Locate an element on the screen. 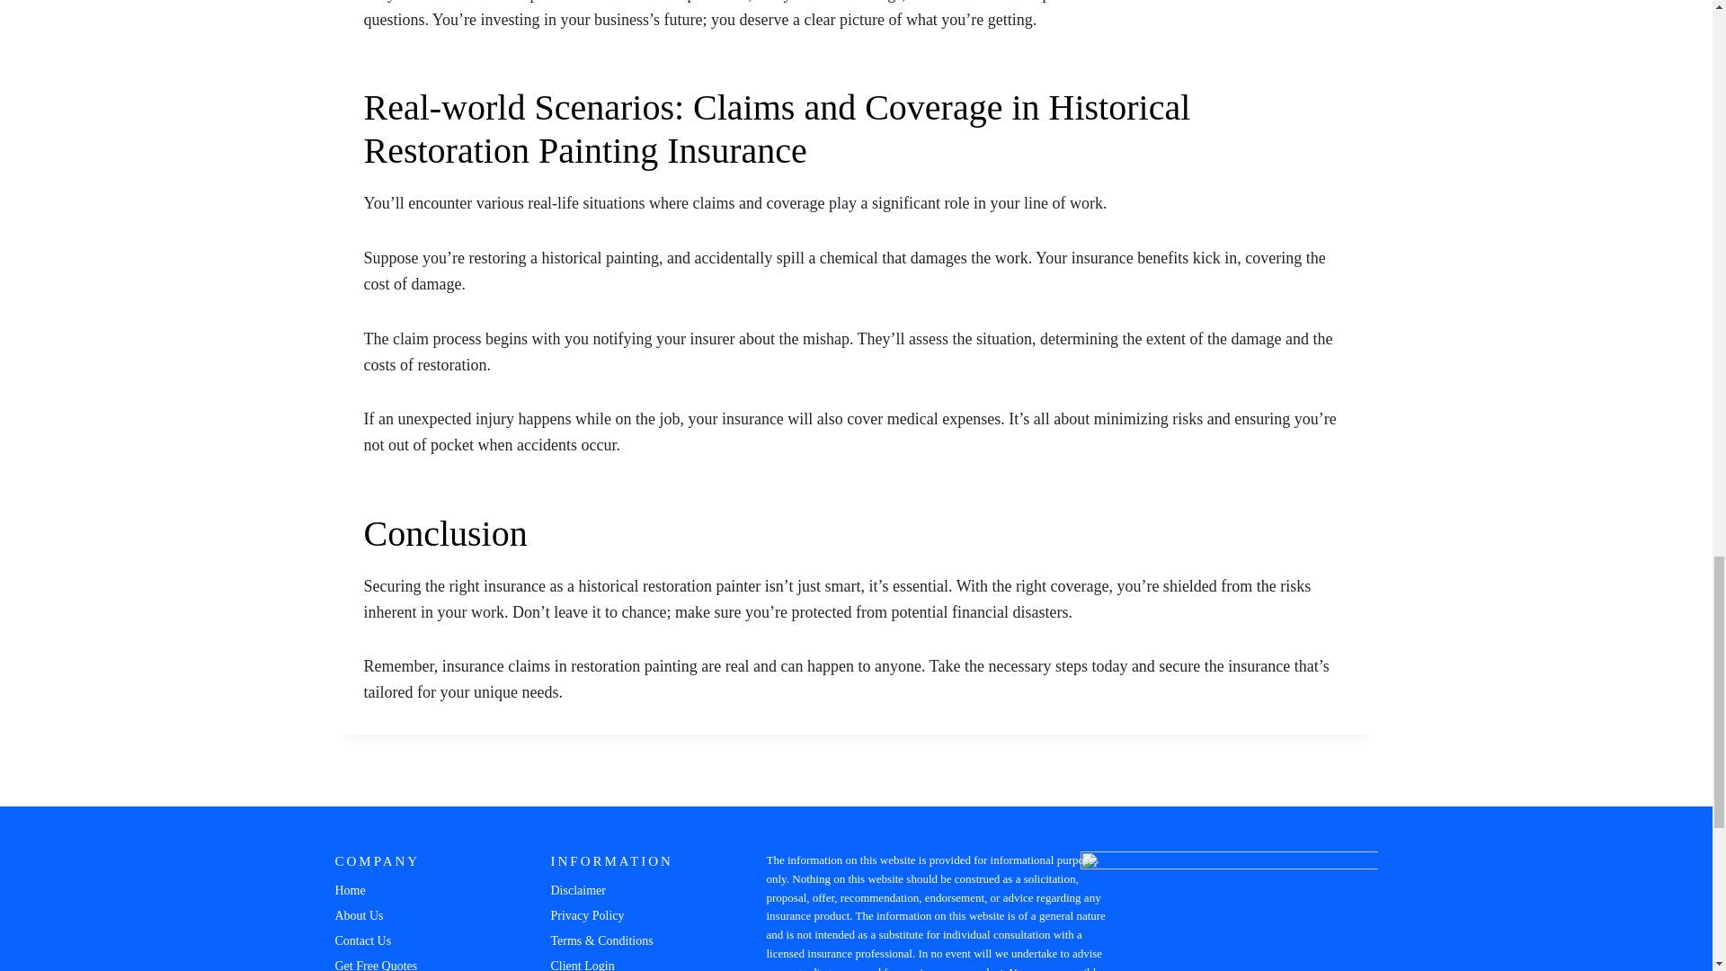 This screenshot has height=971, width=1726. About Us is located at coordinates (402, 915).